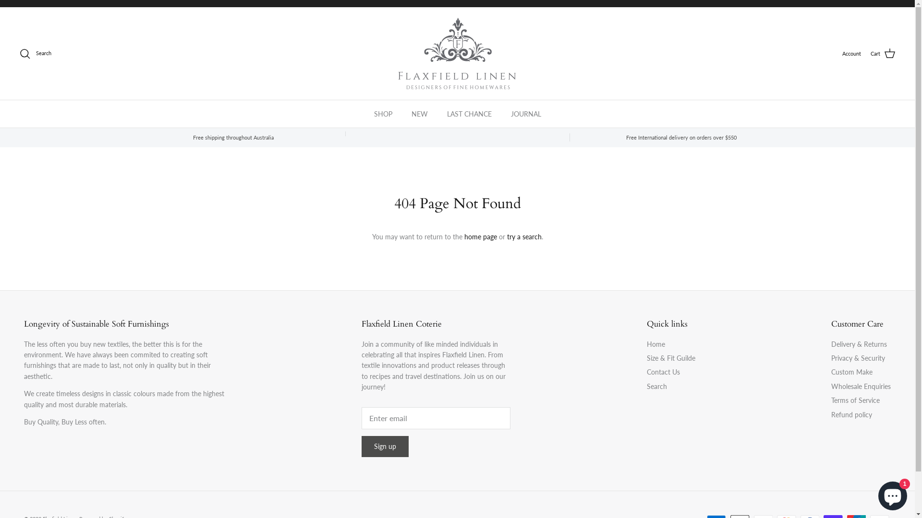 The width and height of the screenshot is (922, 518). Describe the element at coordinates (656, 344) in the screenshot. I see `Home` at that location.